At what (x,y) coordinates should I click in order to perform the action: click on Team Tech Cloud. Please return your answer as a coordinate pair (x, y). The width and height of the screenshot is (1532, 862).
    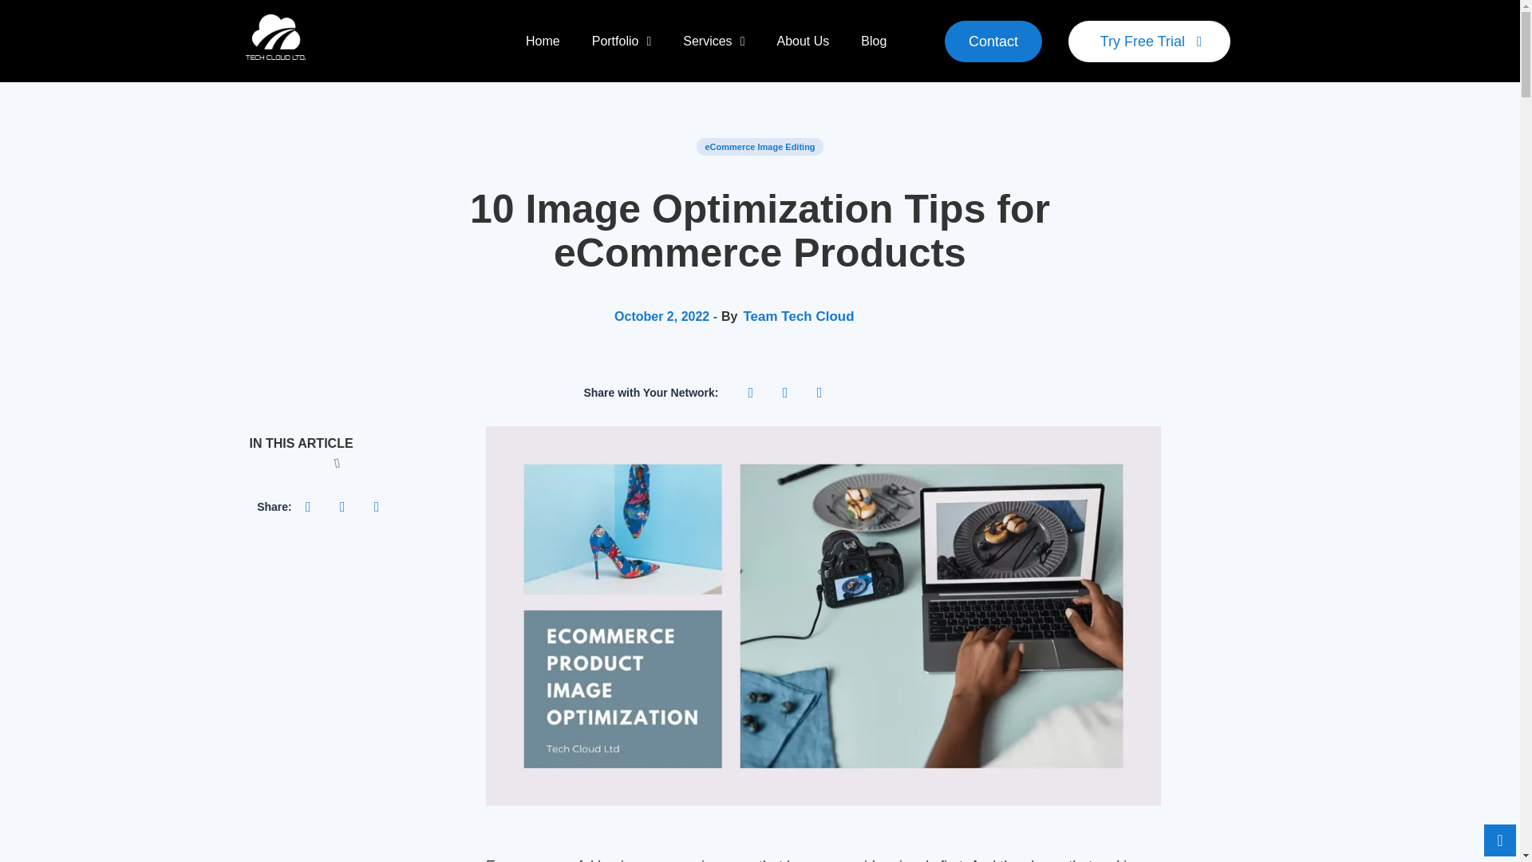
    Looking at the image, I should click on (798, 316).